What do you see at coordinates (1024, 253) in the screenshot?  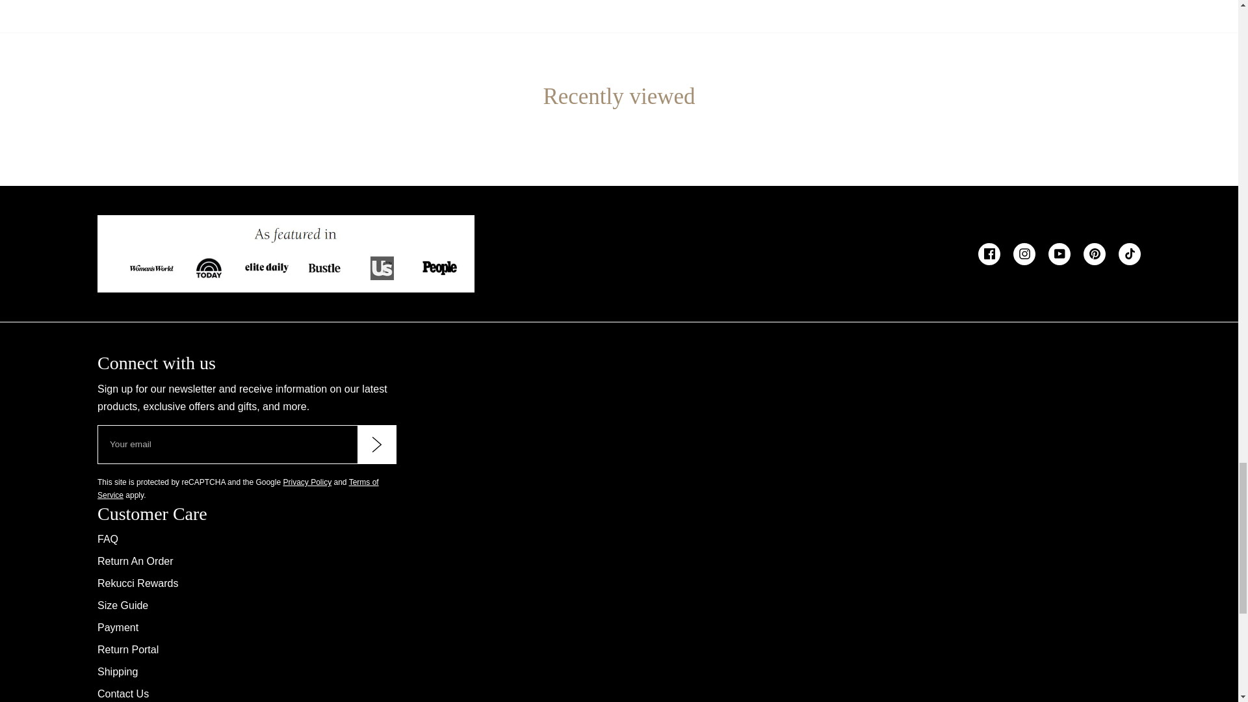 I see `Rekucci on Instagram` at bounding box center [1024, 253].